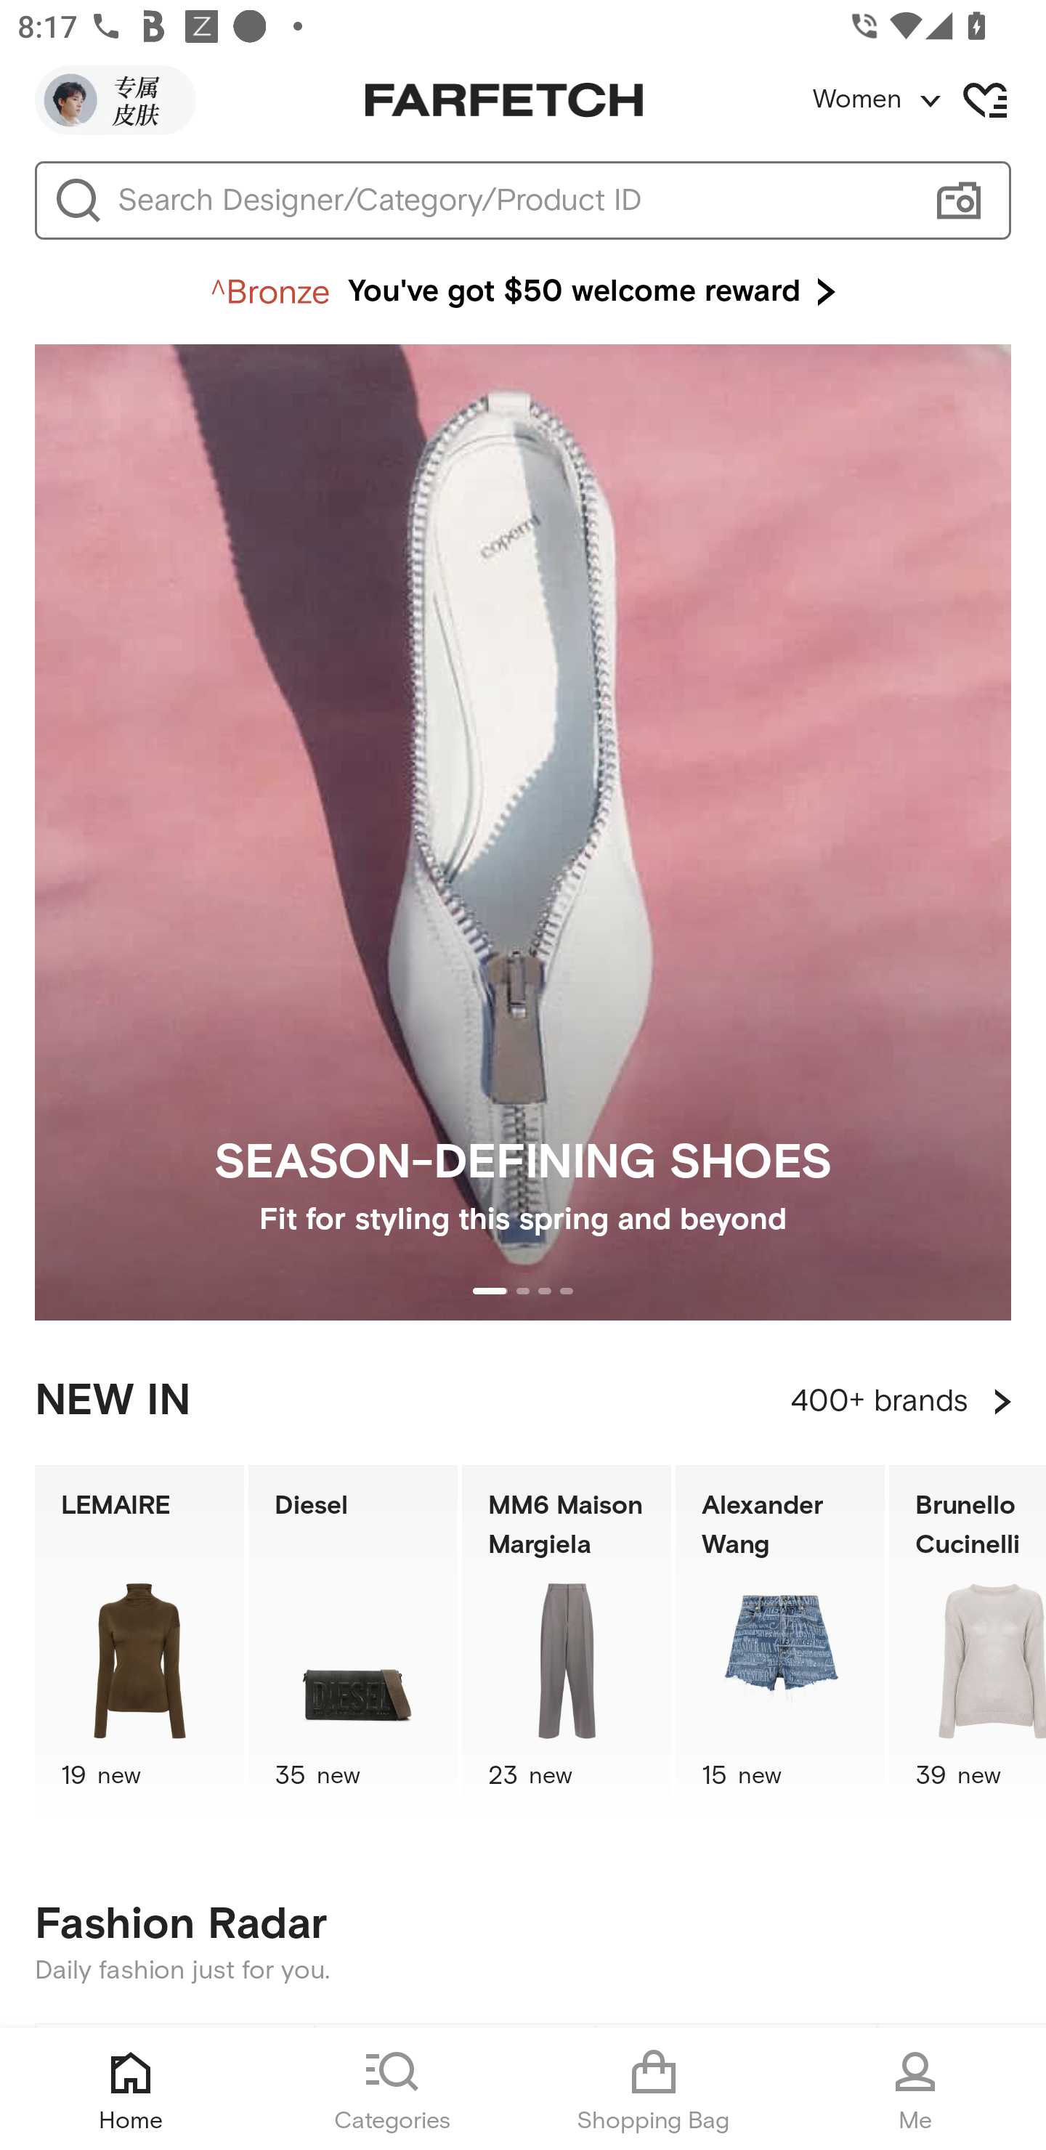  Describe the element at coordinates (353, 1642) in the screenshot. I see `Diesel 35  new` at that location.